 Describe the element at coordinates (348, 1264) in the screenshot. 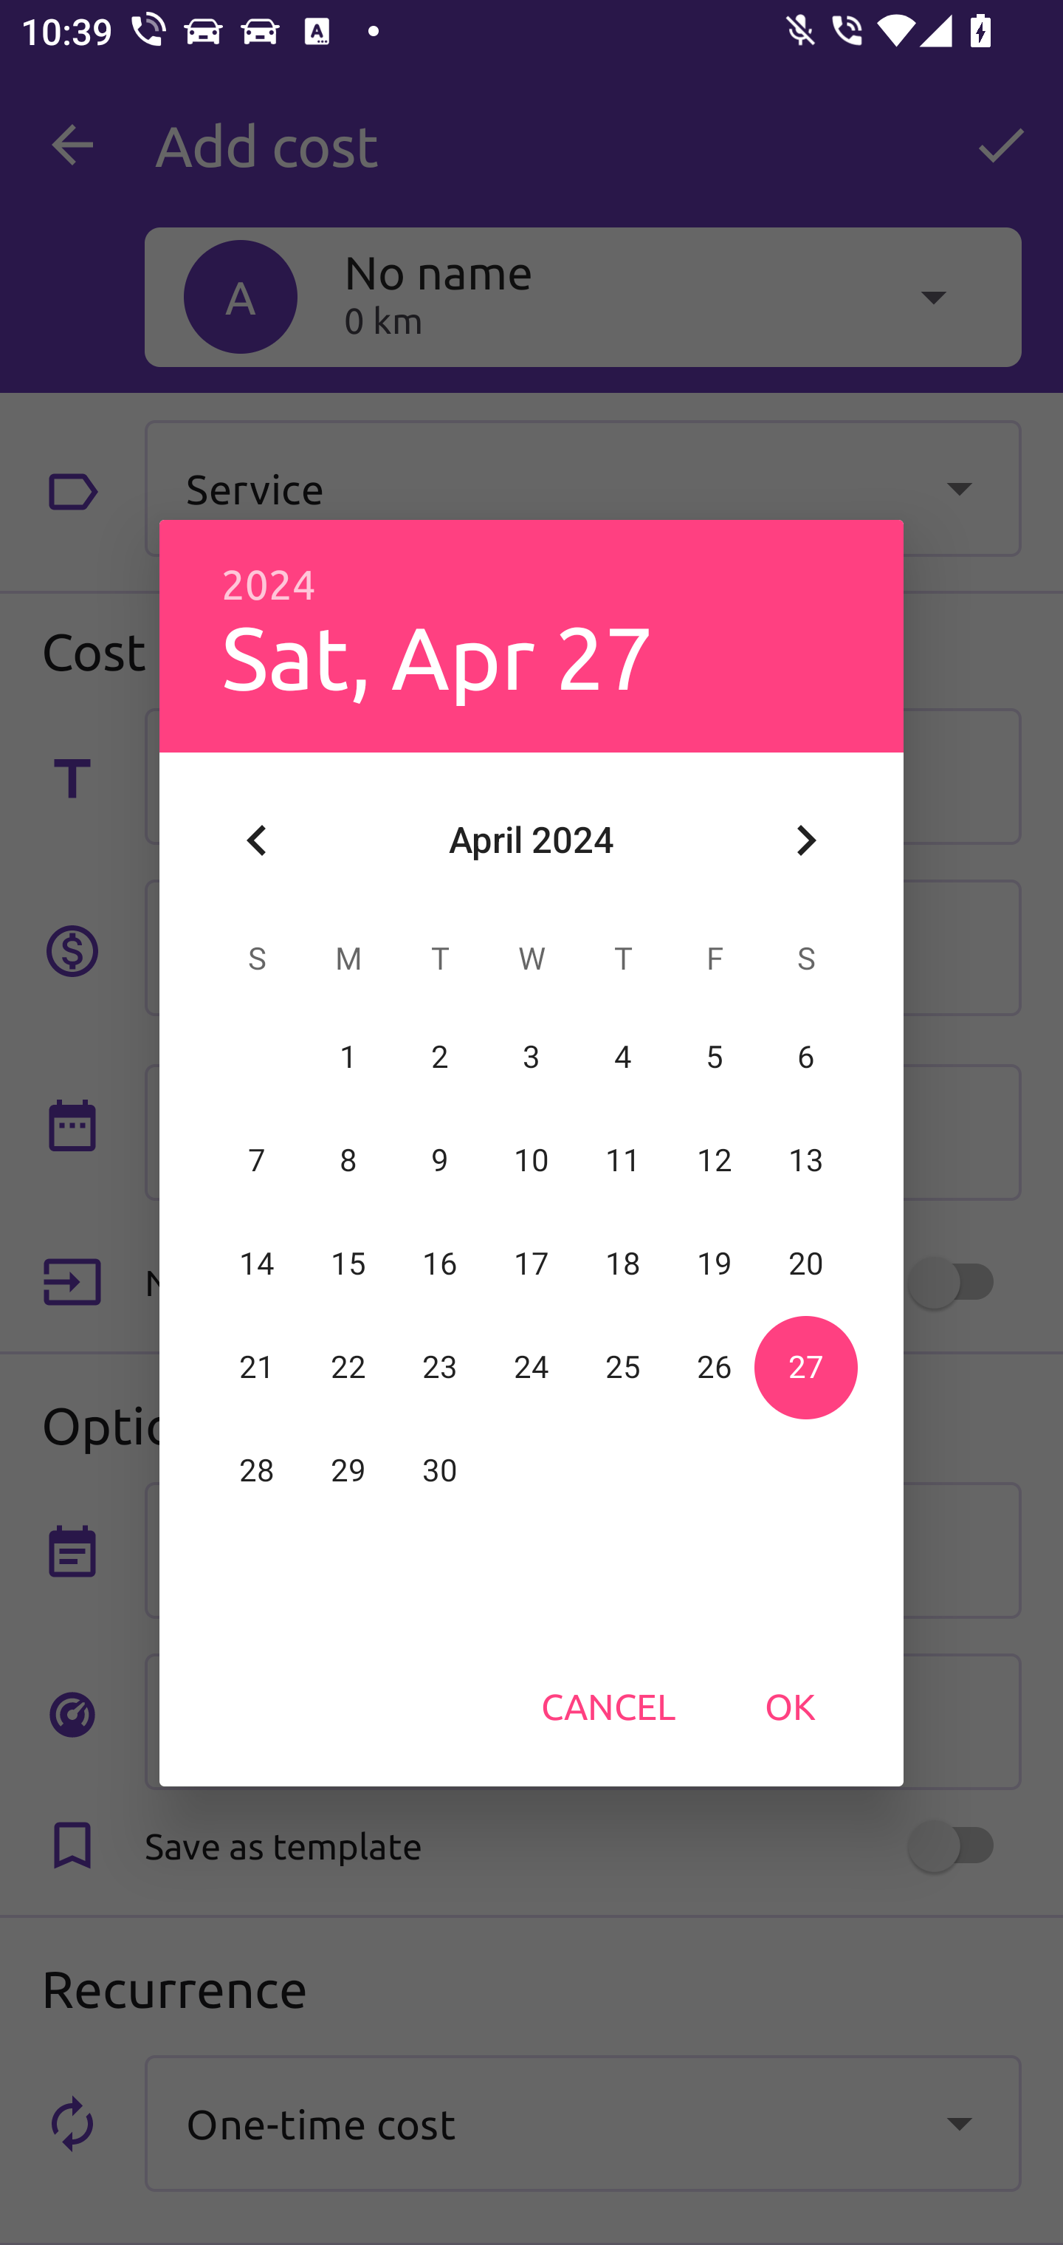

I see `15 15 April 2024` at that location.